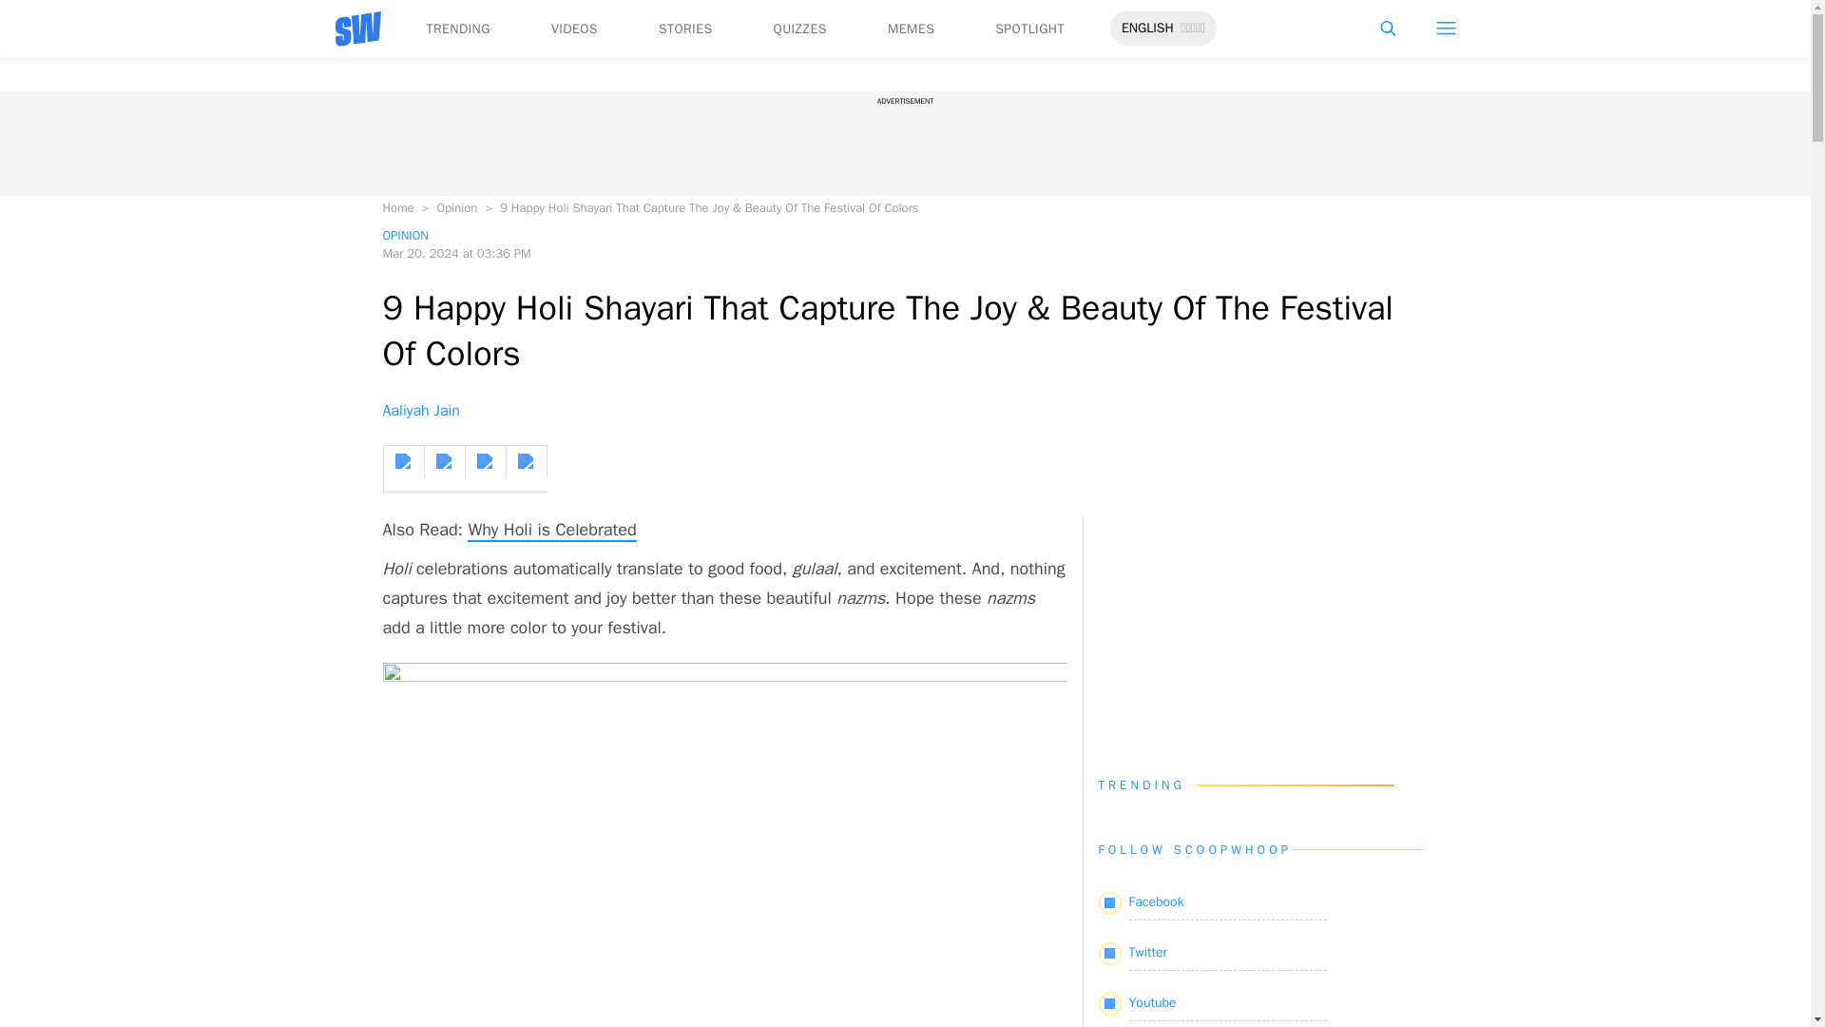  Describe the element at coordinates (800, 29) in the screenshot. I see `QUIZZES` at that location.